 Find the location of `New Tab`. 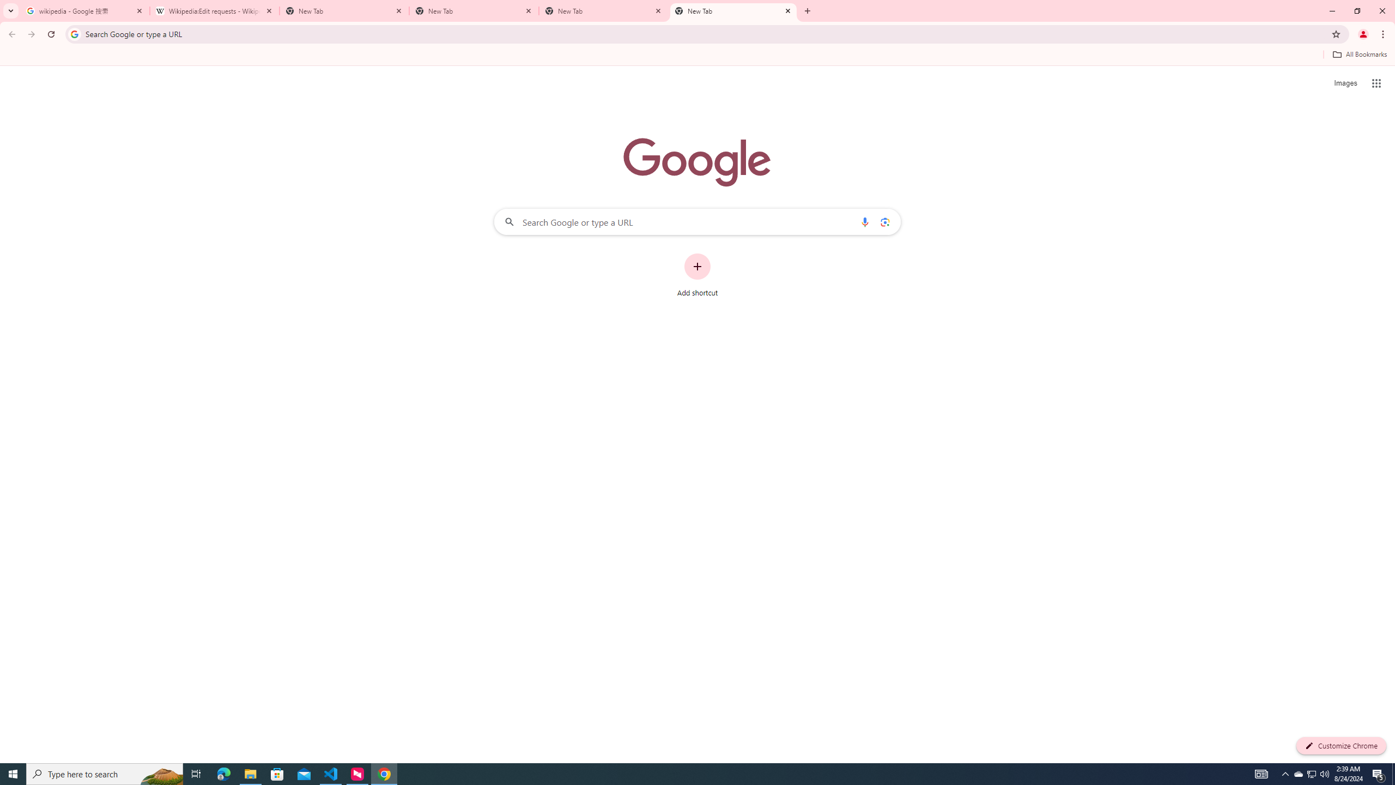

New Tab is located at coordinates (733, 11).